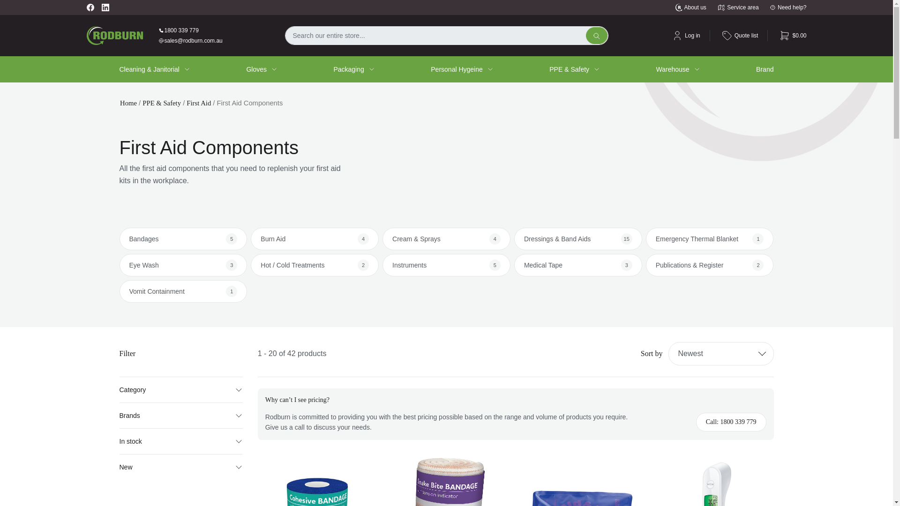  I want to click on Warehouse, so click(672, 69).